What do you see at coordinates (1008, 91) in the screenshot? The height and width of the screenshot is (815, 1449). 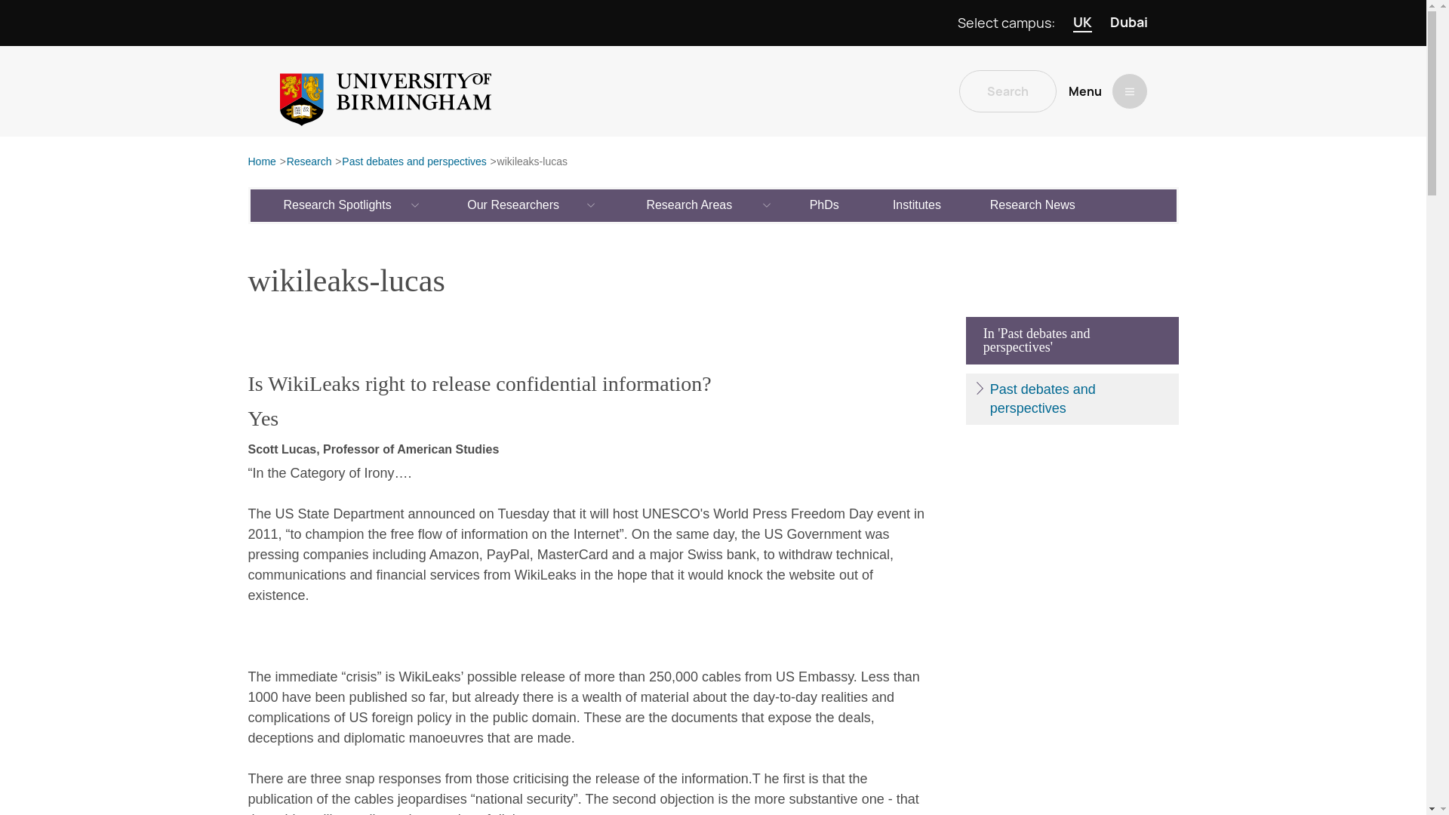 I see `Search` at bounding box center [1008, 91].